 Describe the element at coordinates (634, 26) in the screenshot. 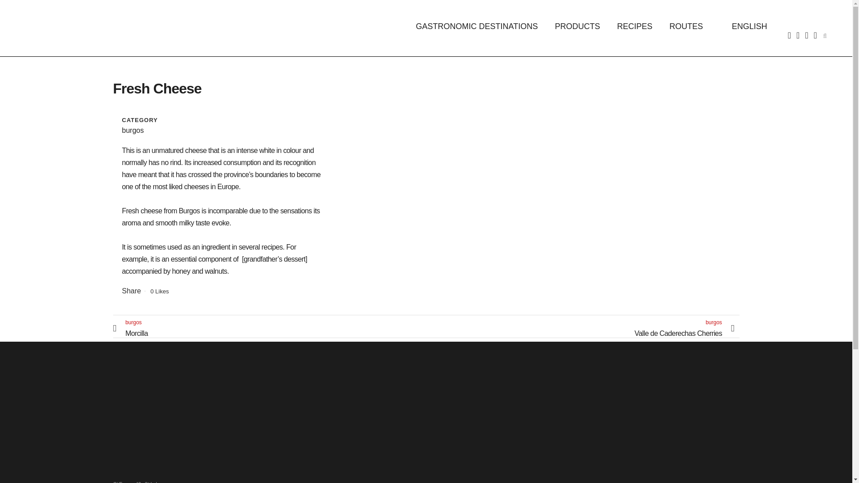

I see `RECIPES` at that location.